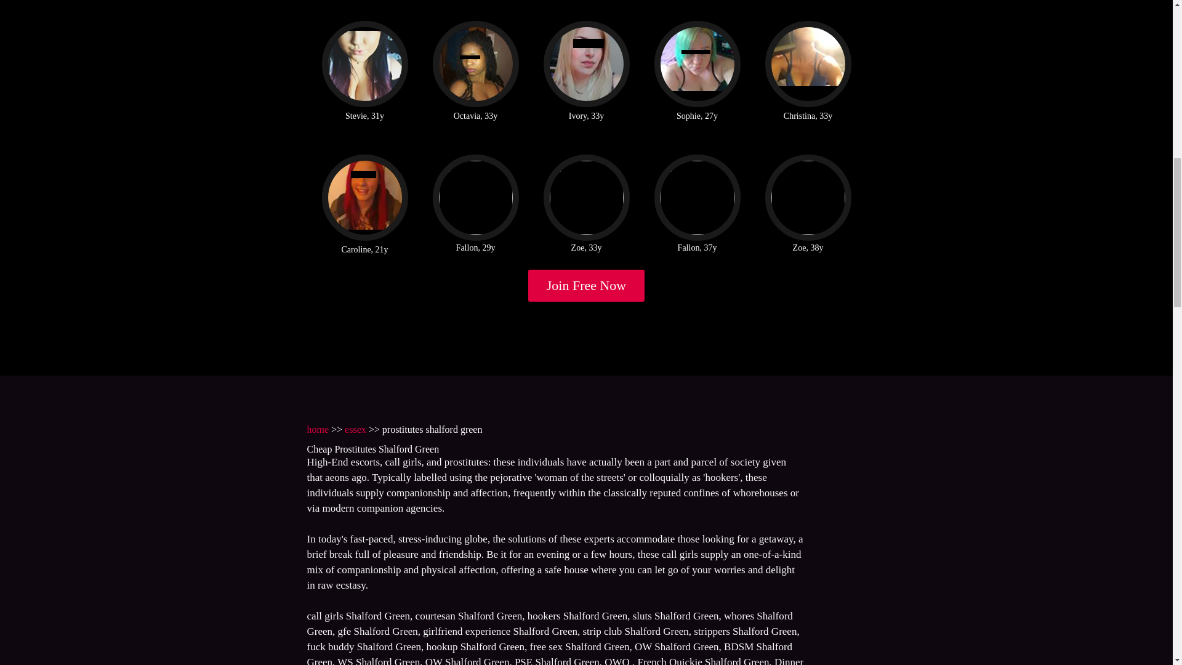 This screenshot has height=665, width=1182. What do you see at coordinates (317, 430) in the screenshot?
I see `home` at bounding box center [317, 430].